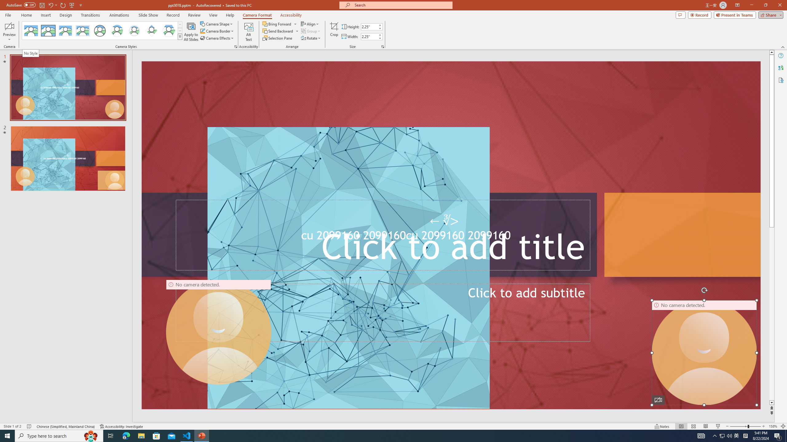 Image resolution: width=787 pixels, height=442 pixels. I want to click on Rotate, so click(311, 38).